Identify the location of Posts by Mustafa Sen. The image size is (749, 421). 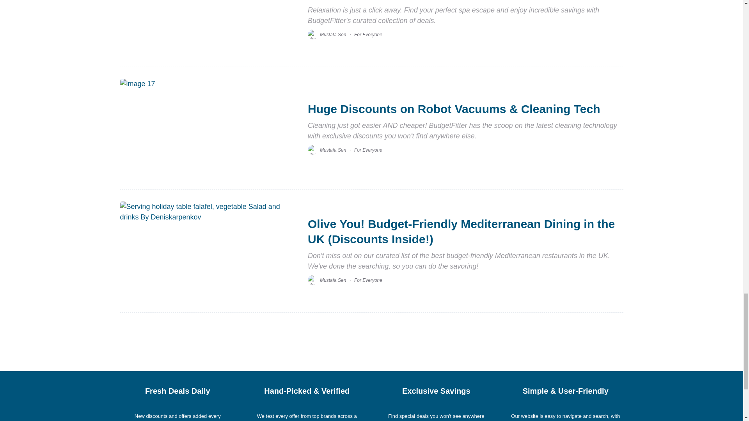
(333, 150).